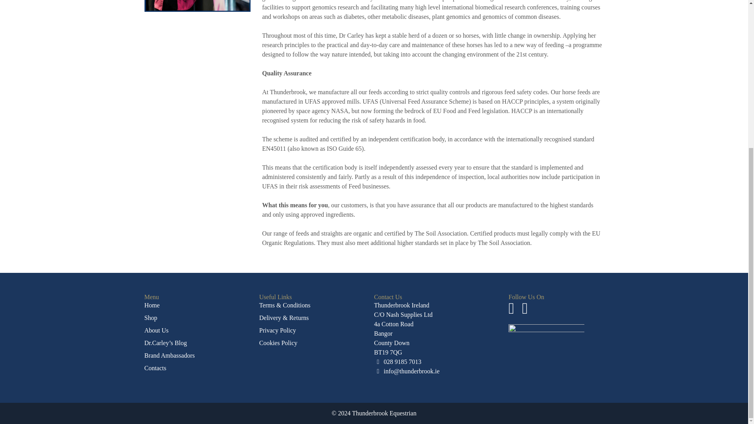 The image size is (754, 424). Describe the element at coordinates (384, 413) in the screenshot. I see `Thunderbrook Equestrian` at that location.